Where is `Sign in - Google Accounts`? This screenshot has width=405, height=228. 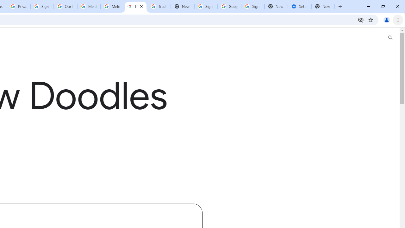
Sign in - Google Accounts is located at coordinates (252, 6).